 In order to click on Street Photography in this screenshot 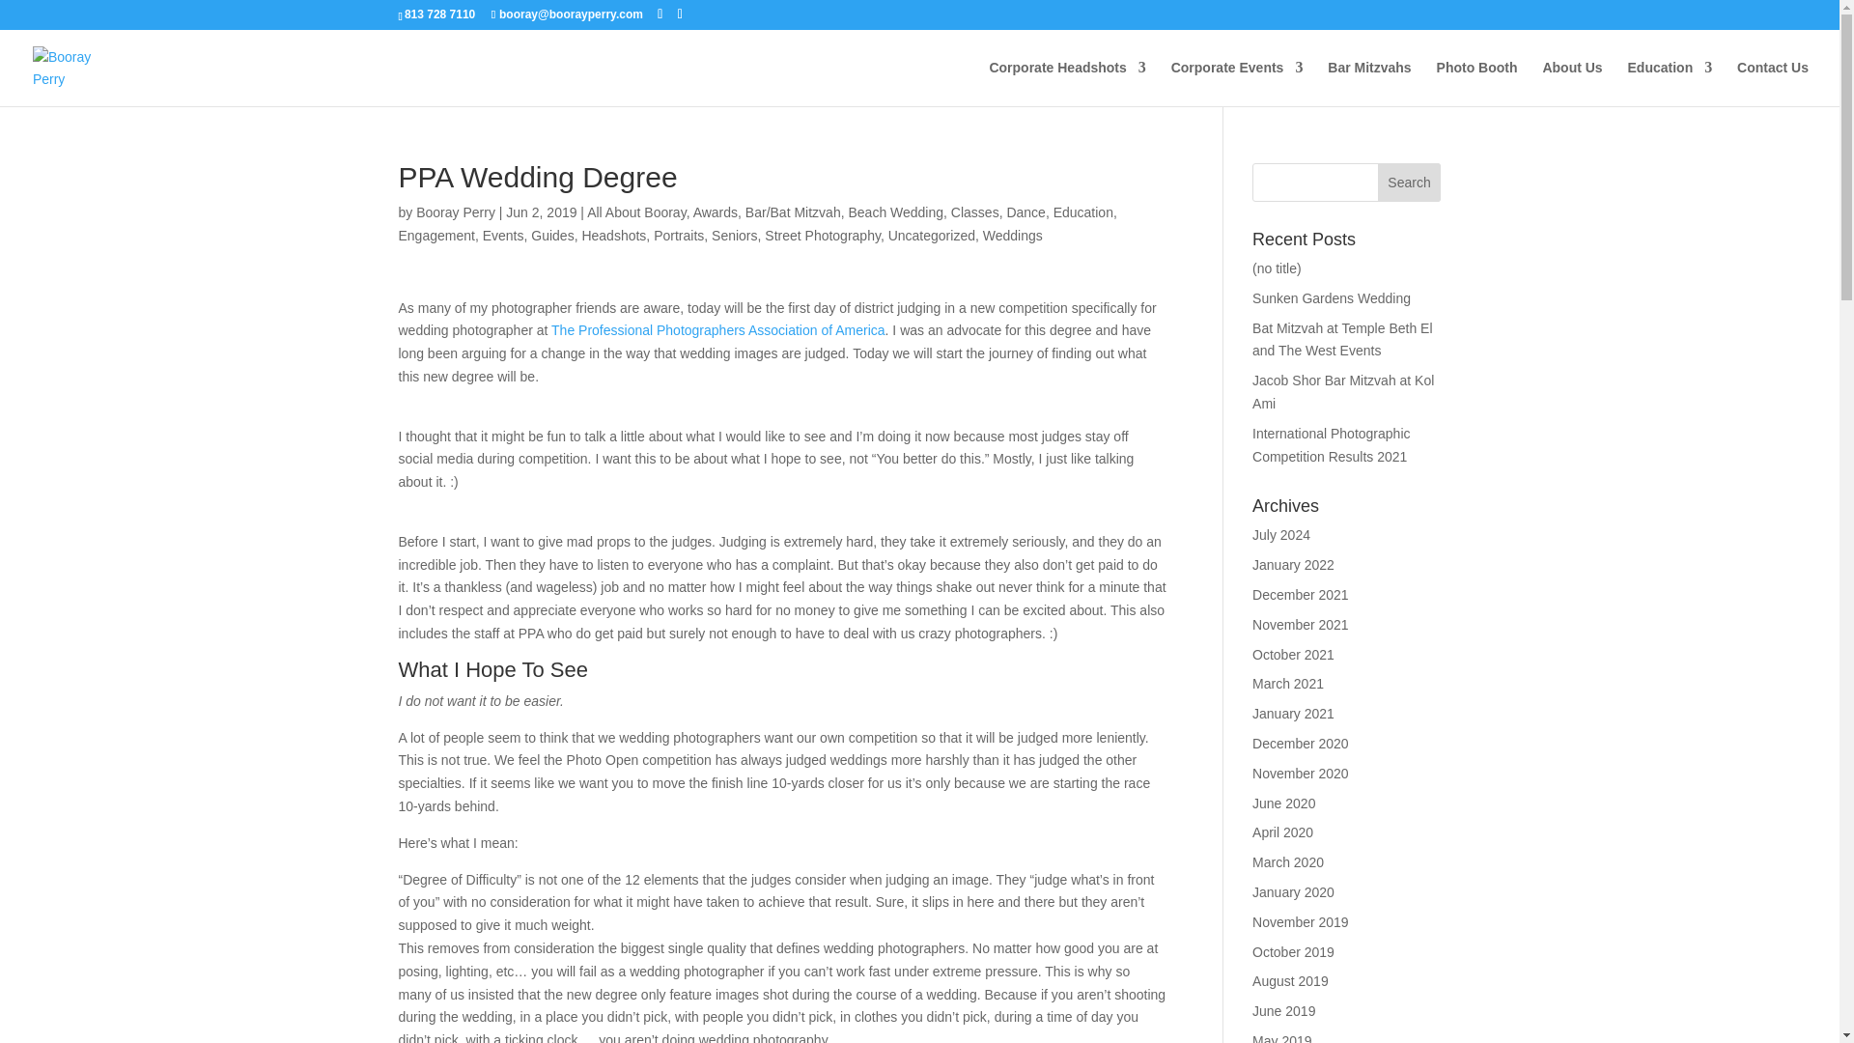, I will do `click(823, 236)`.